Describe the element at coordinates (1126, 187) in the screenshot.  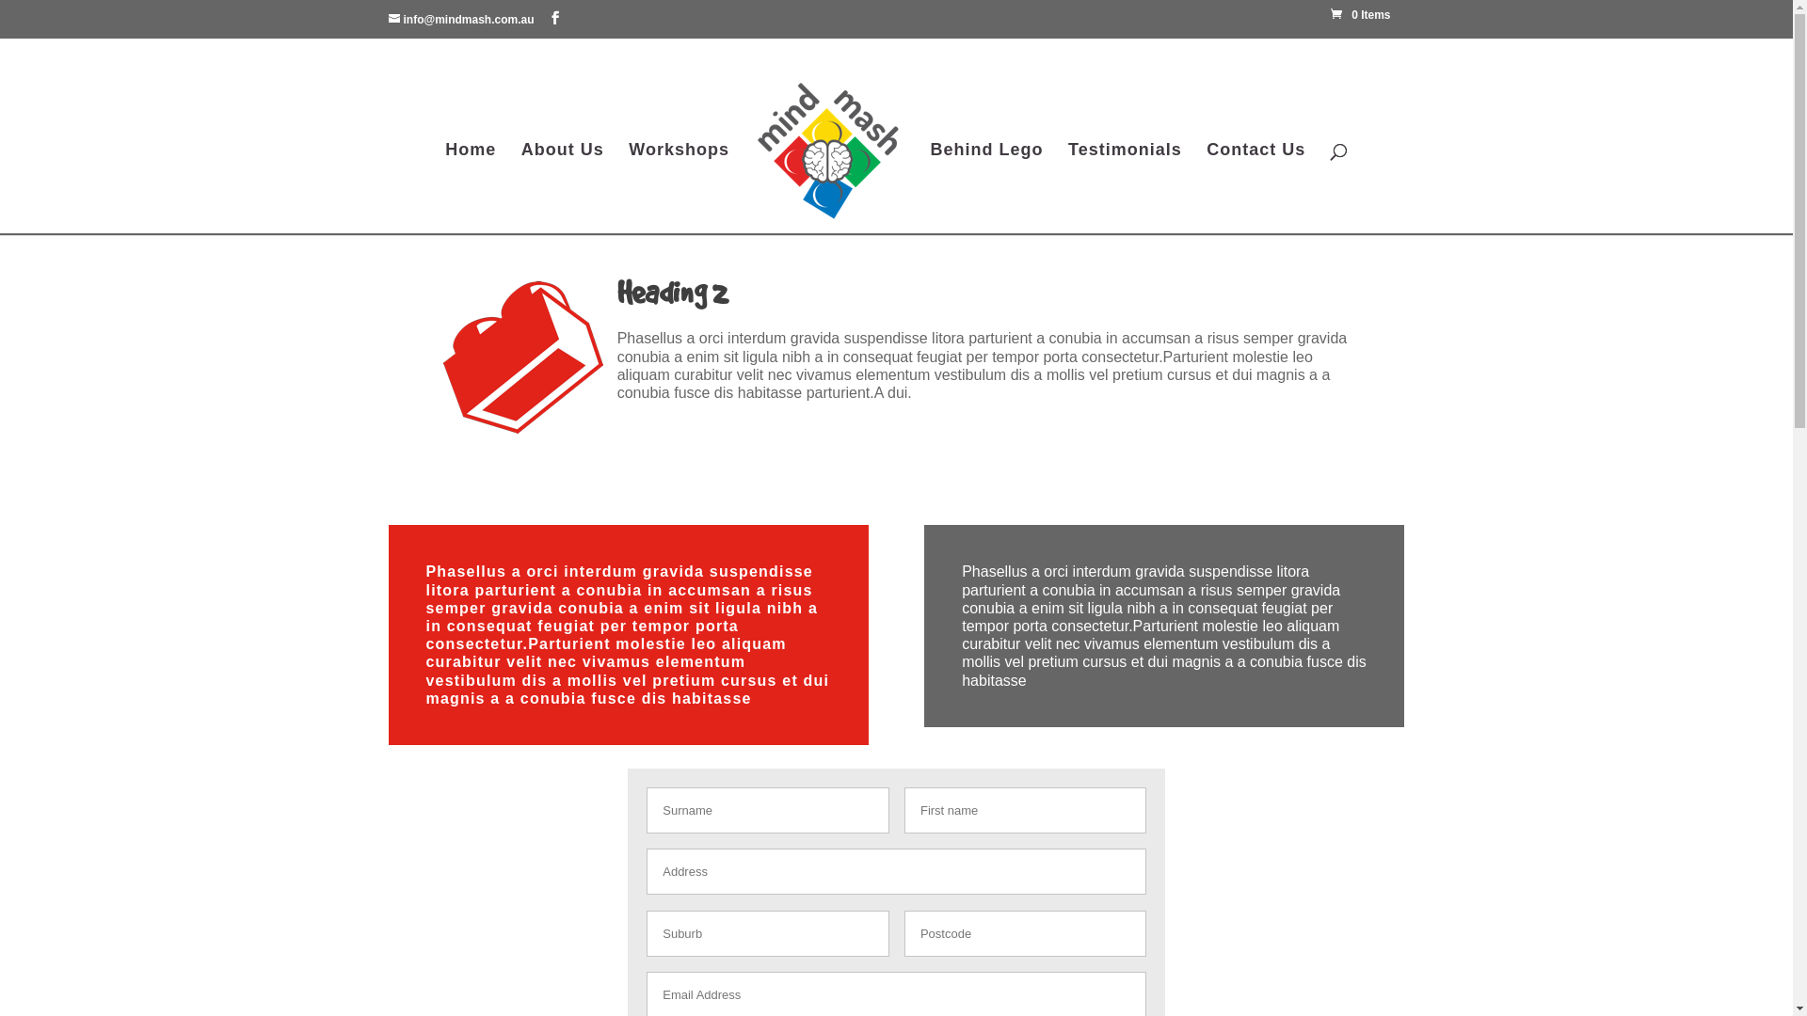
I see `Testimonials` at that location.